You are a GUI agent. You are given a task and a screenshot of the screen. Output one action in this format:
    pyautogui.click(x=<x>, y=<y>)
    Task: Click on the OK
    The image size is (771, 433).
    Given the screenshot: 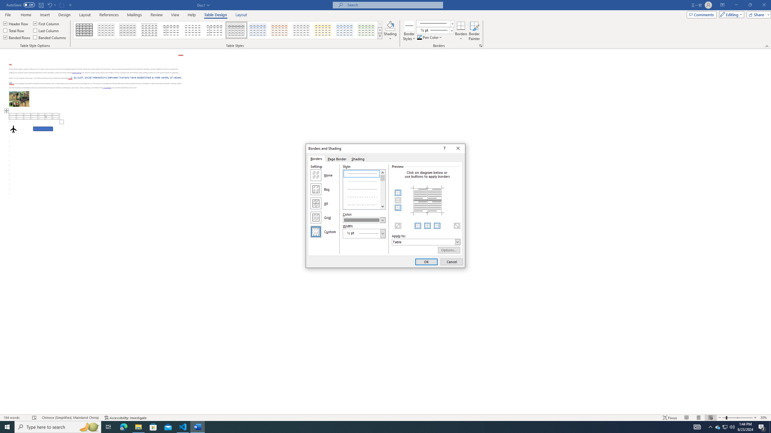 What is the action you would take?
    pyautogui.click(x=426, y=262)
    